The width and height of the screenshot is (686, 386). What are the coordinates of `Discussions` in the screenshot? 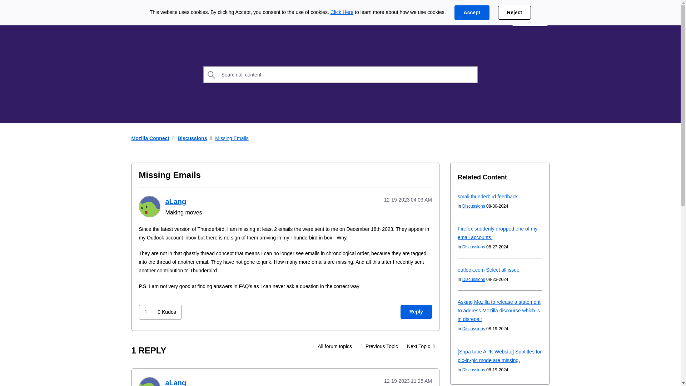 It's located at (236, 19).